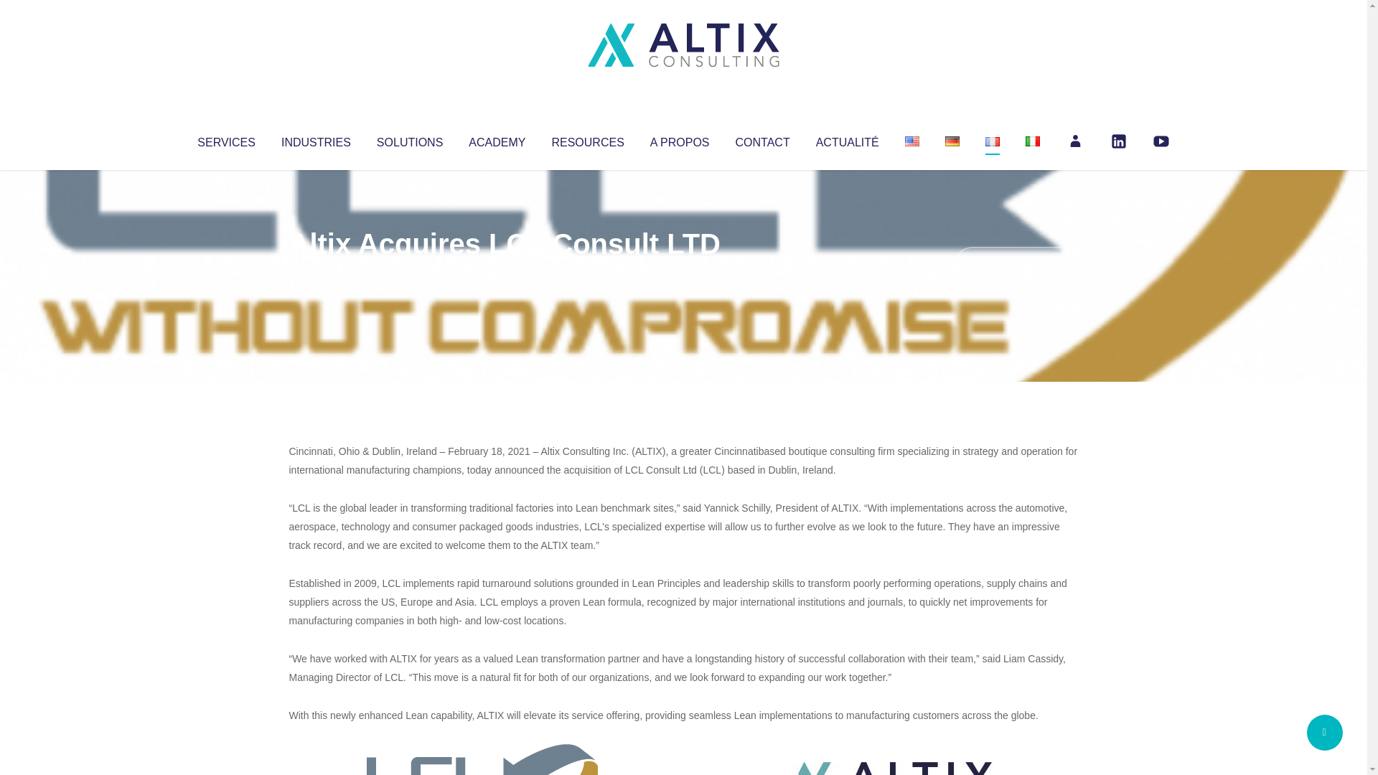  I want to click on ACADEMY, so click(497, 139).